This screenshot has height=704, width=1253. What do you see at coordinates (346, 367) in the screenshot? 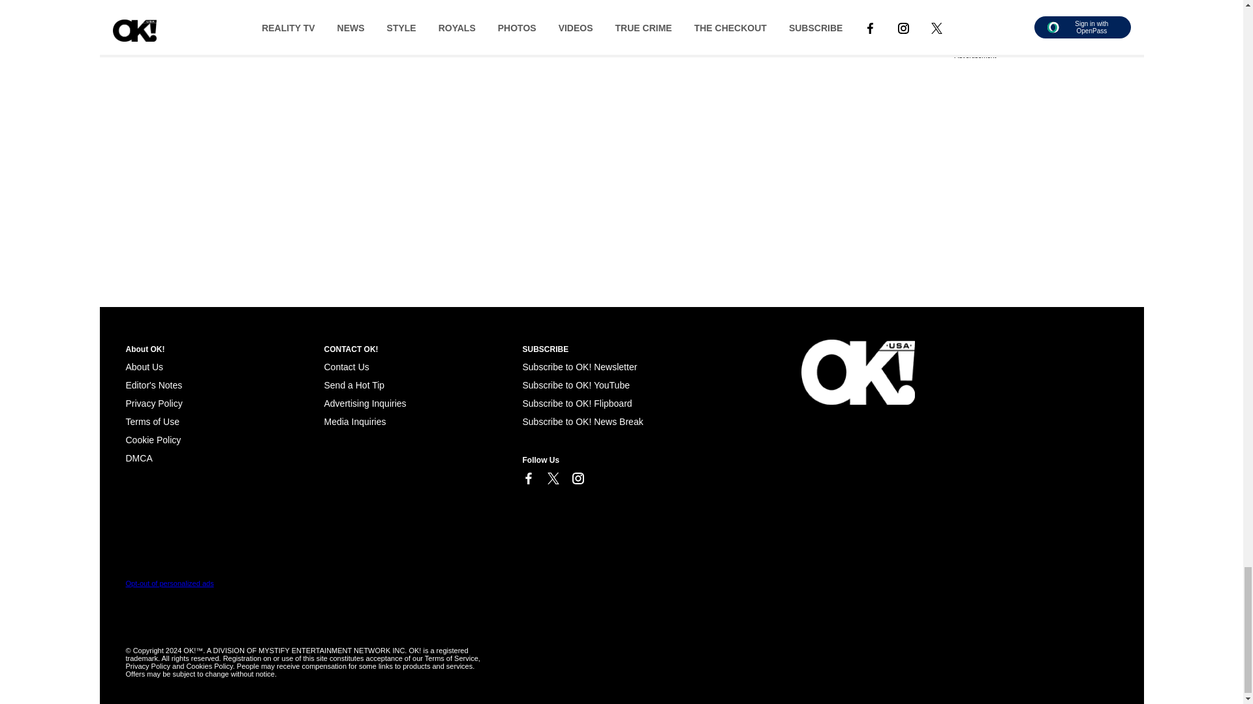
I see `Contact Us` at bounding box center [346, 367].